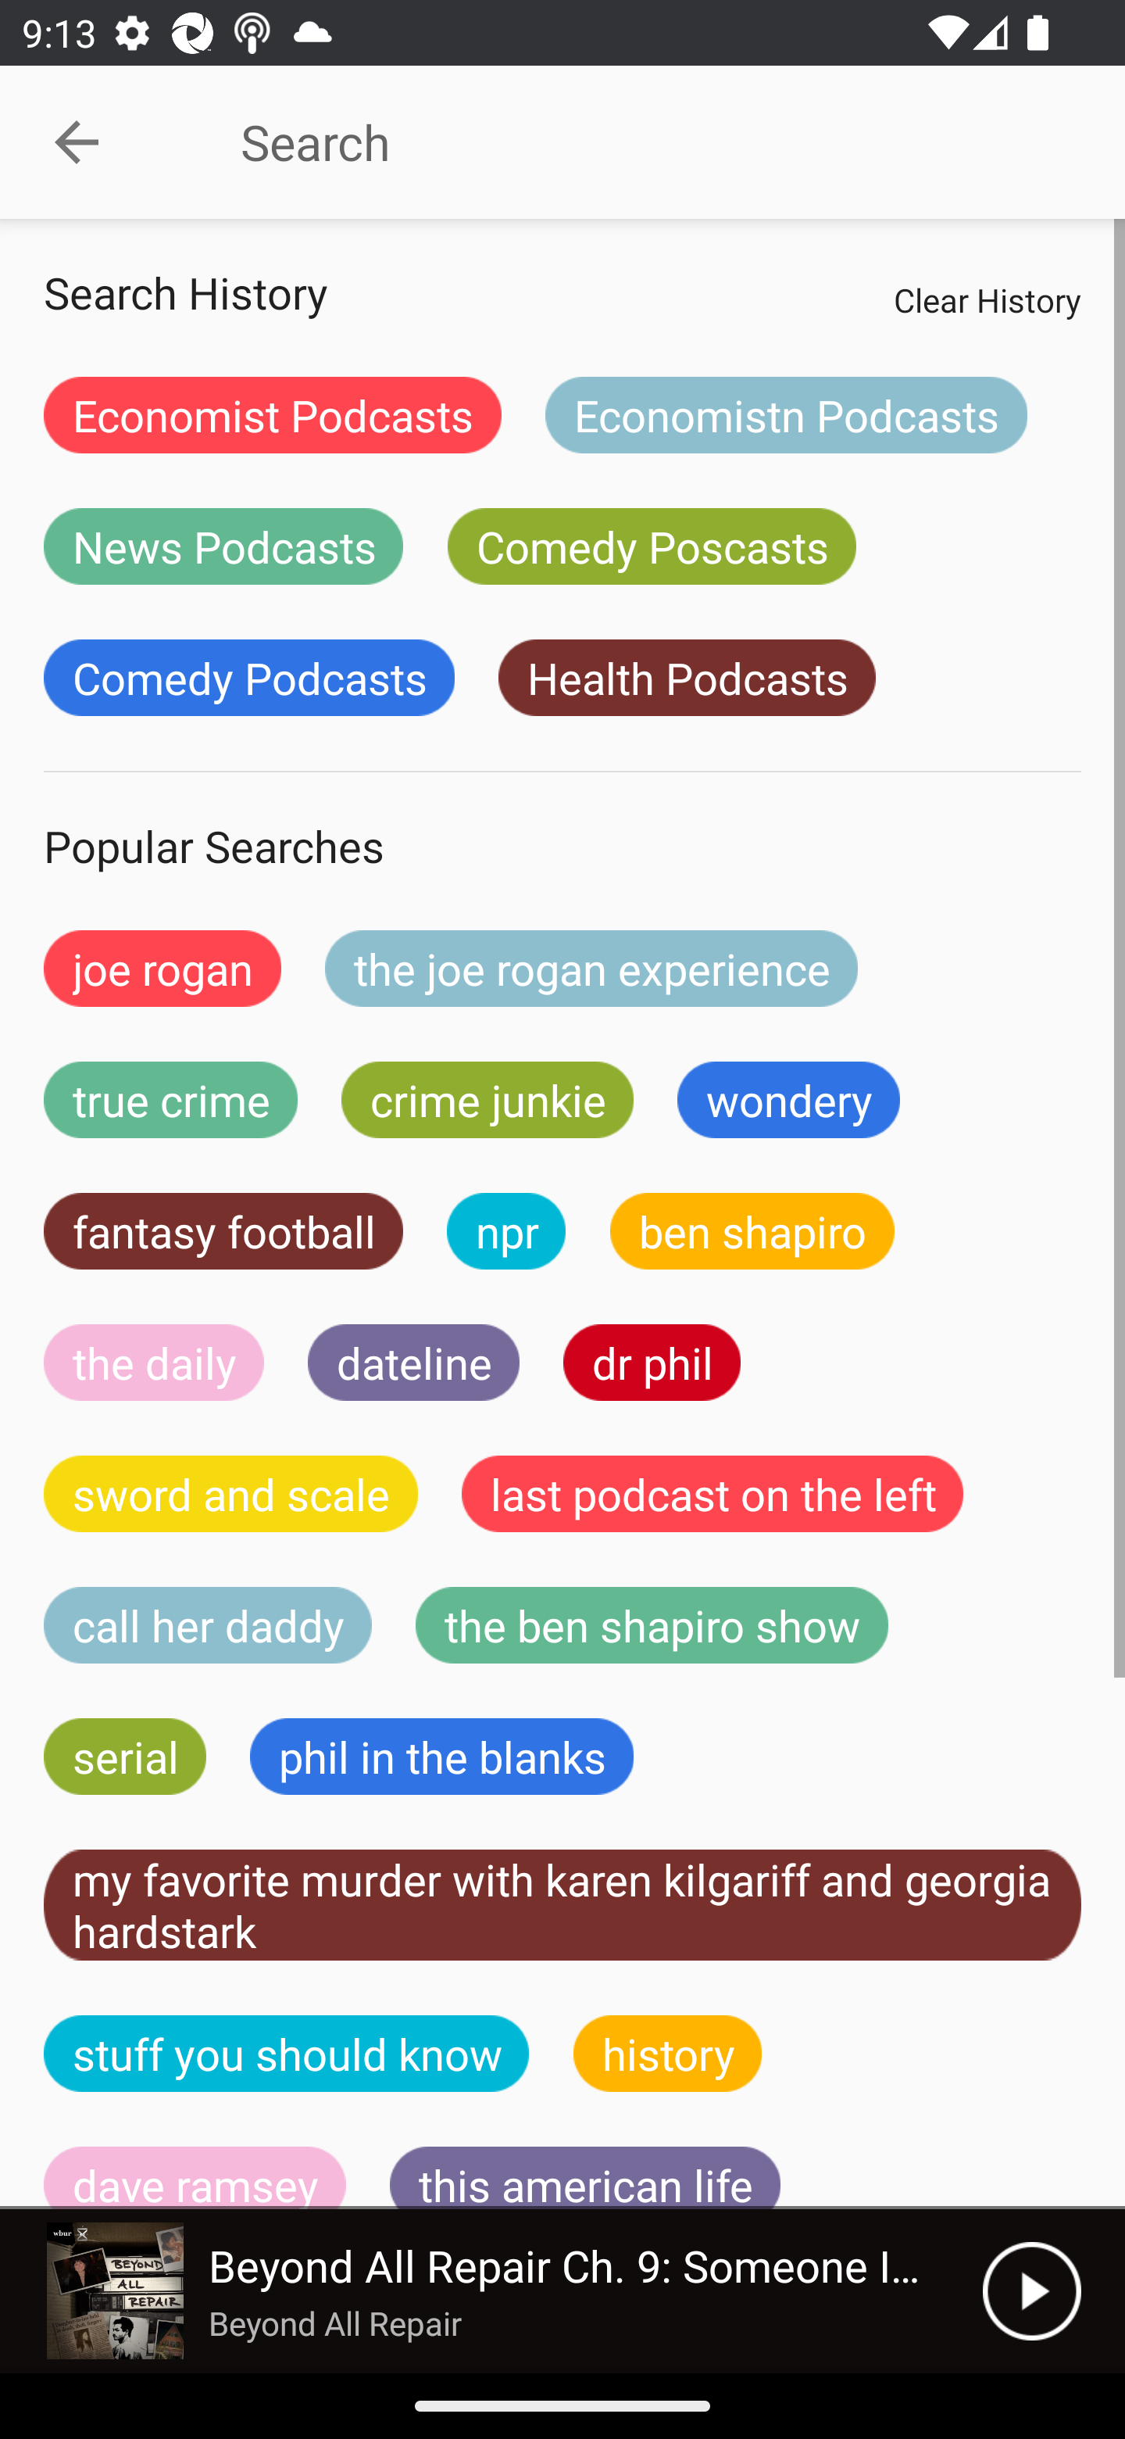 The height and width of the screenshot is (2439, 1125). Describe the element at coordinates (789, 1100) in the screenshot. I see `wondery` at that location.